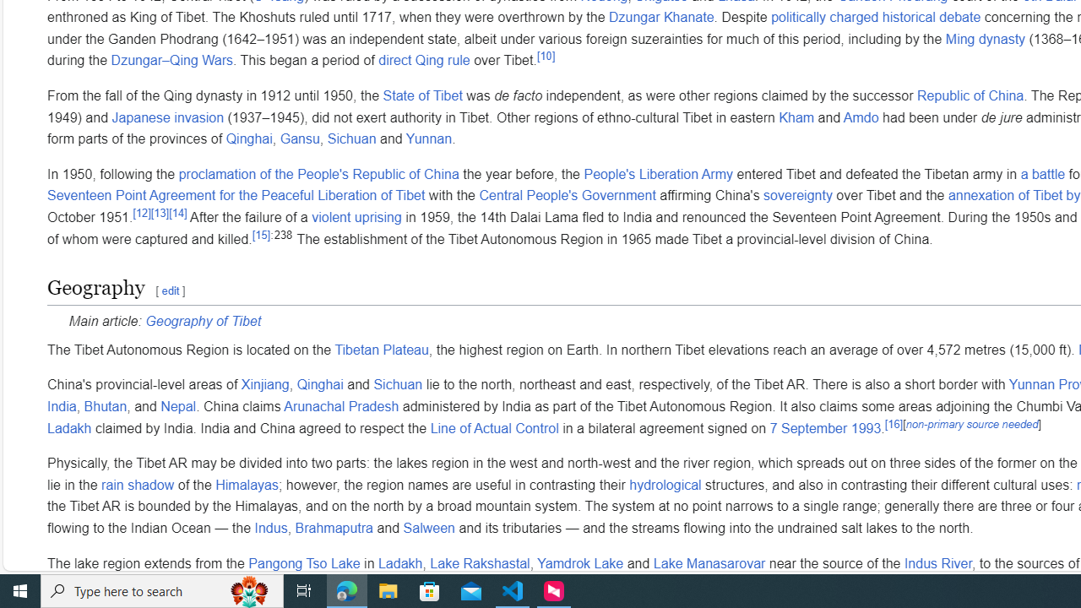 The height and width of the screenshot is (608, 1081). What do you see at coordinates (167, 117) in the screenshot?
I see `Japanese invasion` at bounding box center [167, 117].